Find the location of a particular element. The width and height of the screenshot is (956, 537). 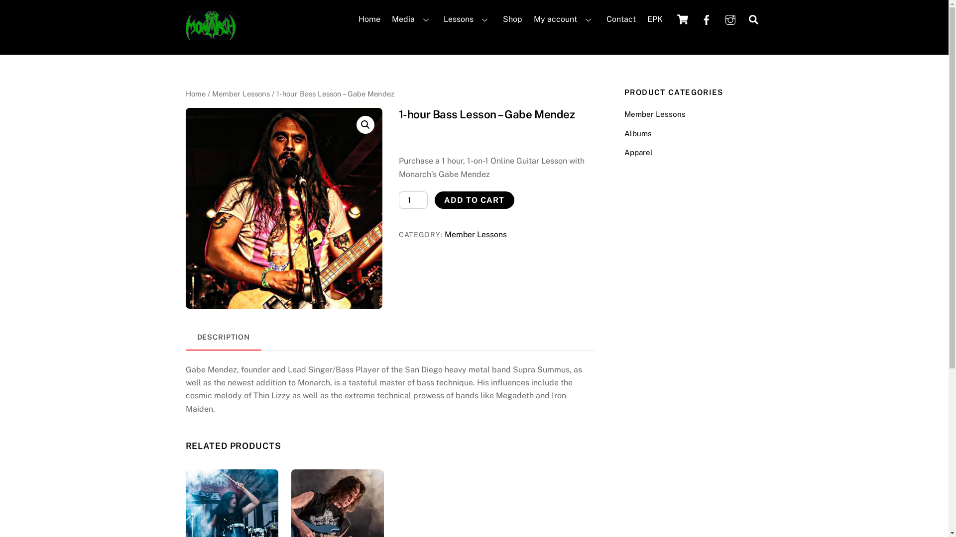

Contact is located at coordinates (621, 19).